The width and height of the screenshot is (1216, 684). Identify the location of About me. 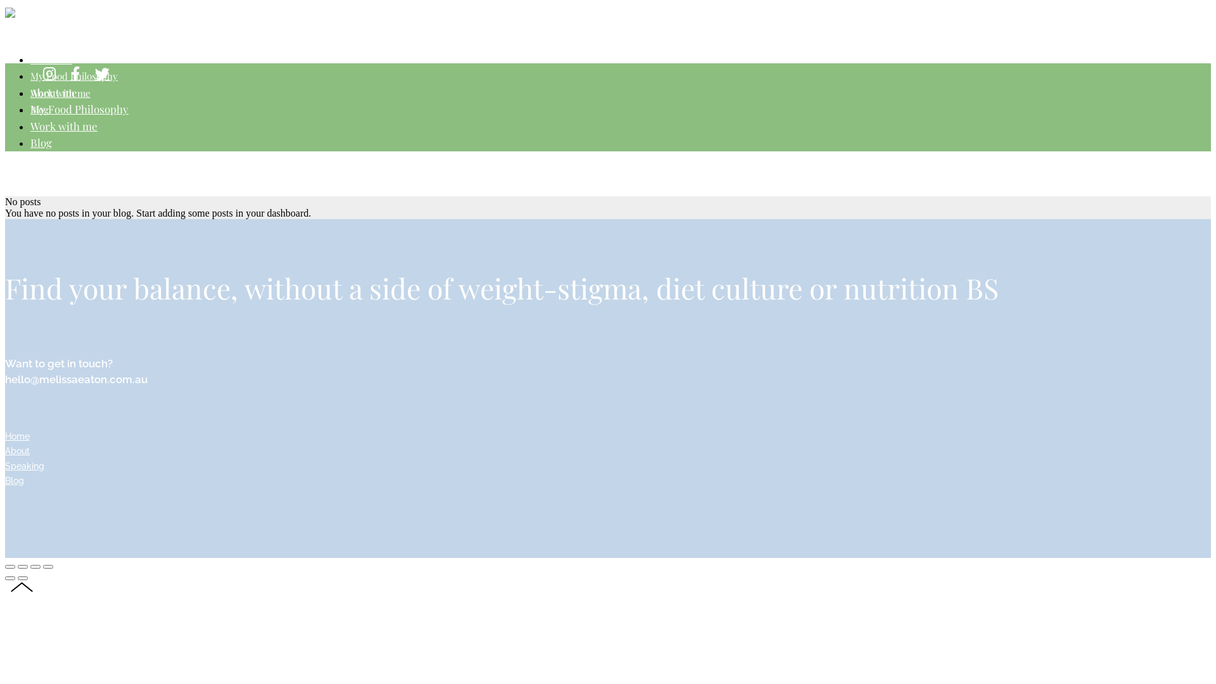
(51, 59).